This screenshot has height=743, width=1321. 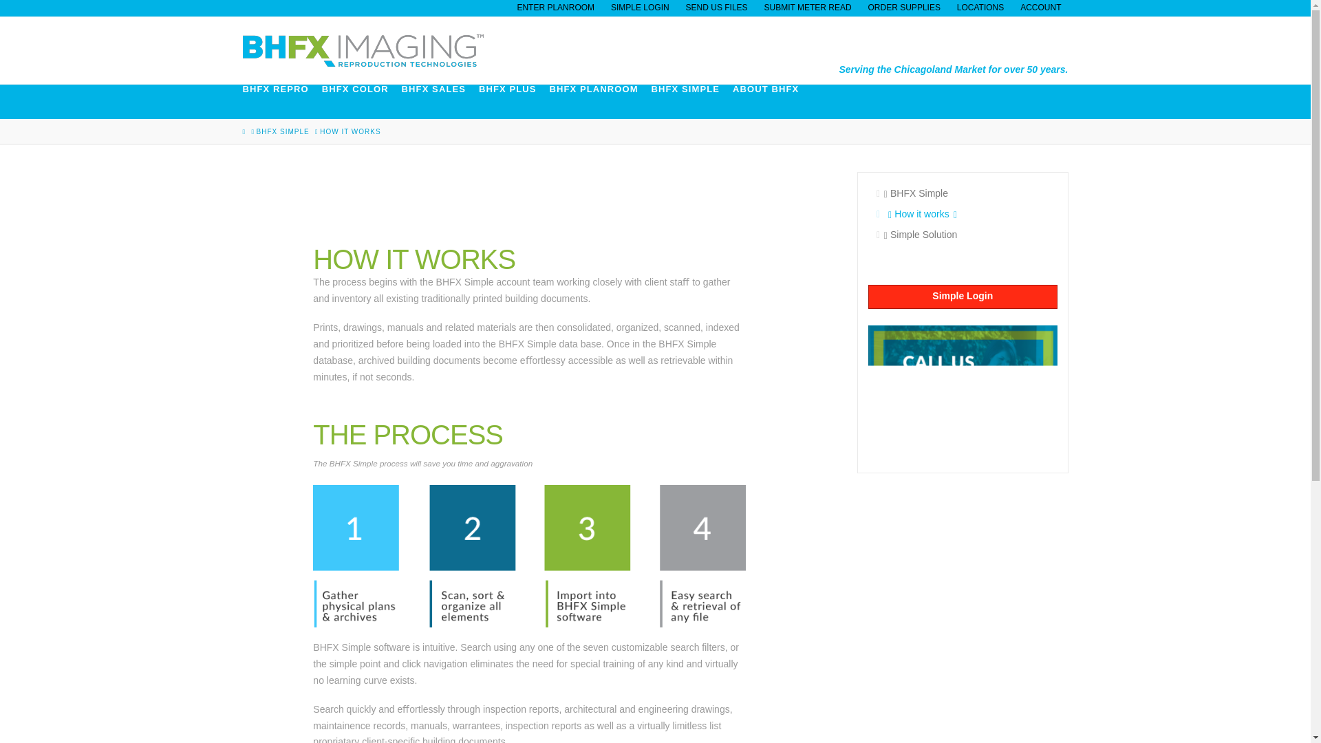 I want to click on ORDER SUPPLIES, so click(x=904, y=7).